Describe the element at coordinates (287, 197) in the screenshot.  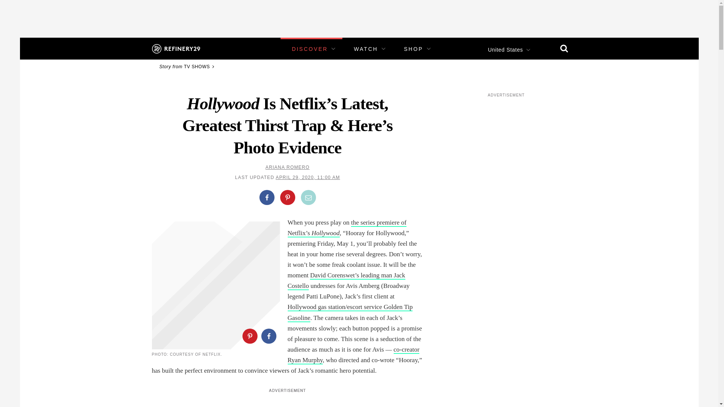
I see `Share on Pinterest` at that location.